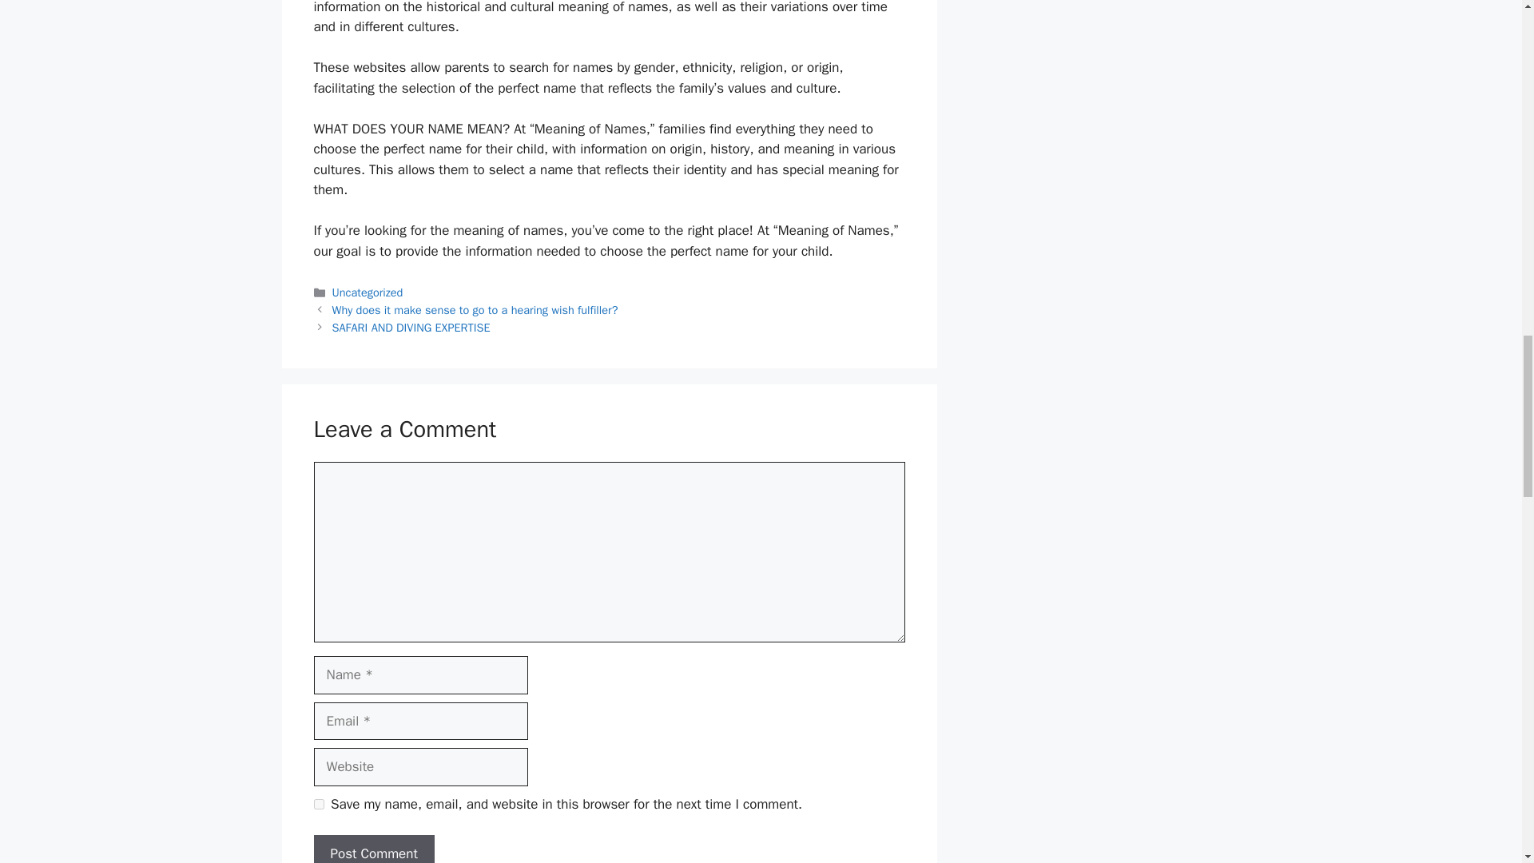 The image size is (1534, 863). What do you see at coordinates (318, 804) in the screenshot?
I see `yes` at bounding box center [318, 804].